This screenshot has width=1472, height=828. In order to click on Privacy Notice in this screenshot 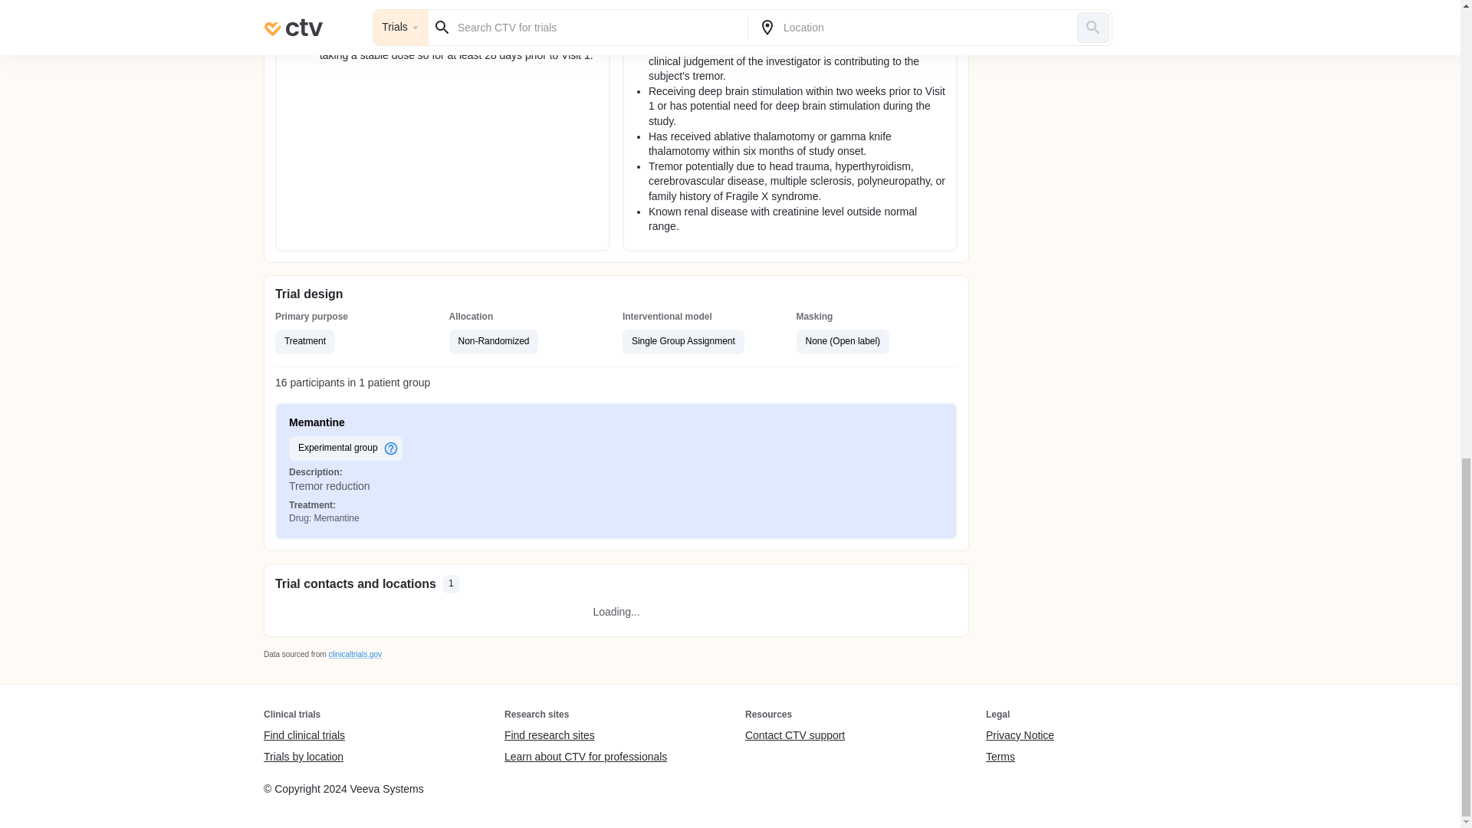, I will do `click(1020, 736)`.